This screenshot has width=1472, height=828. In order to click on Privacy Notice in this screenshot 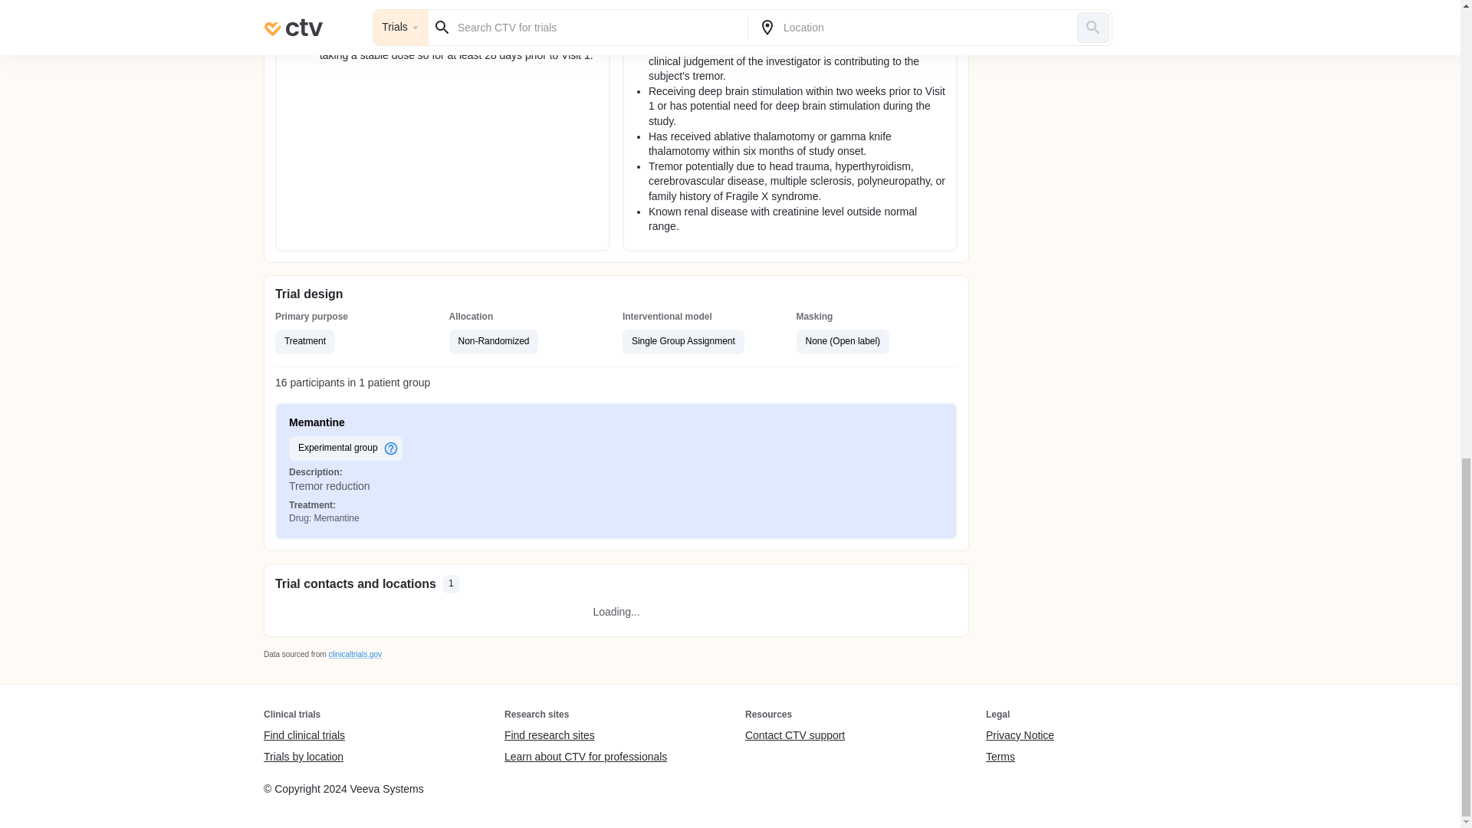, I will do `click(1020, 736)`.